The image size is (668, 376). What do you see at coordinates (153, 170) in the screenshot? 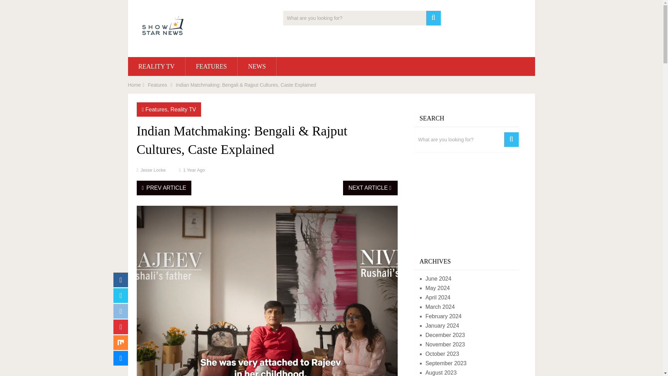
I see `Jesse Locke` at bounding box center [153, 170].